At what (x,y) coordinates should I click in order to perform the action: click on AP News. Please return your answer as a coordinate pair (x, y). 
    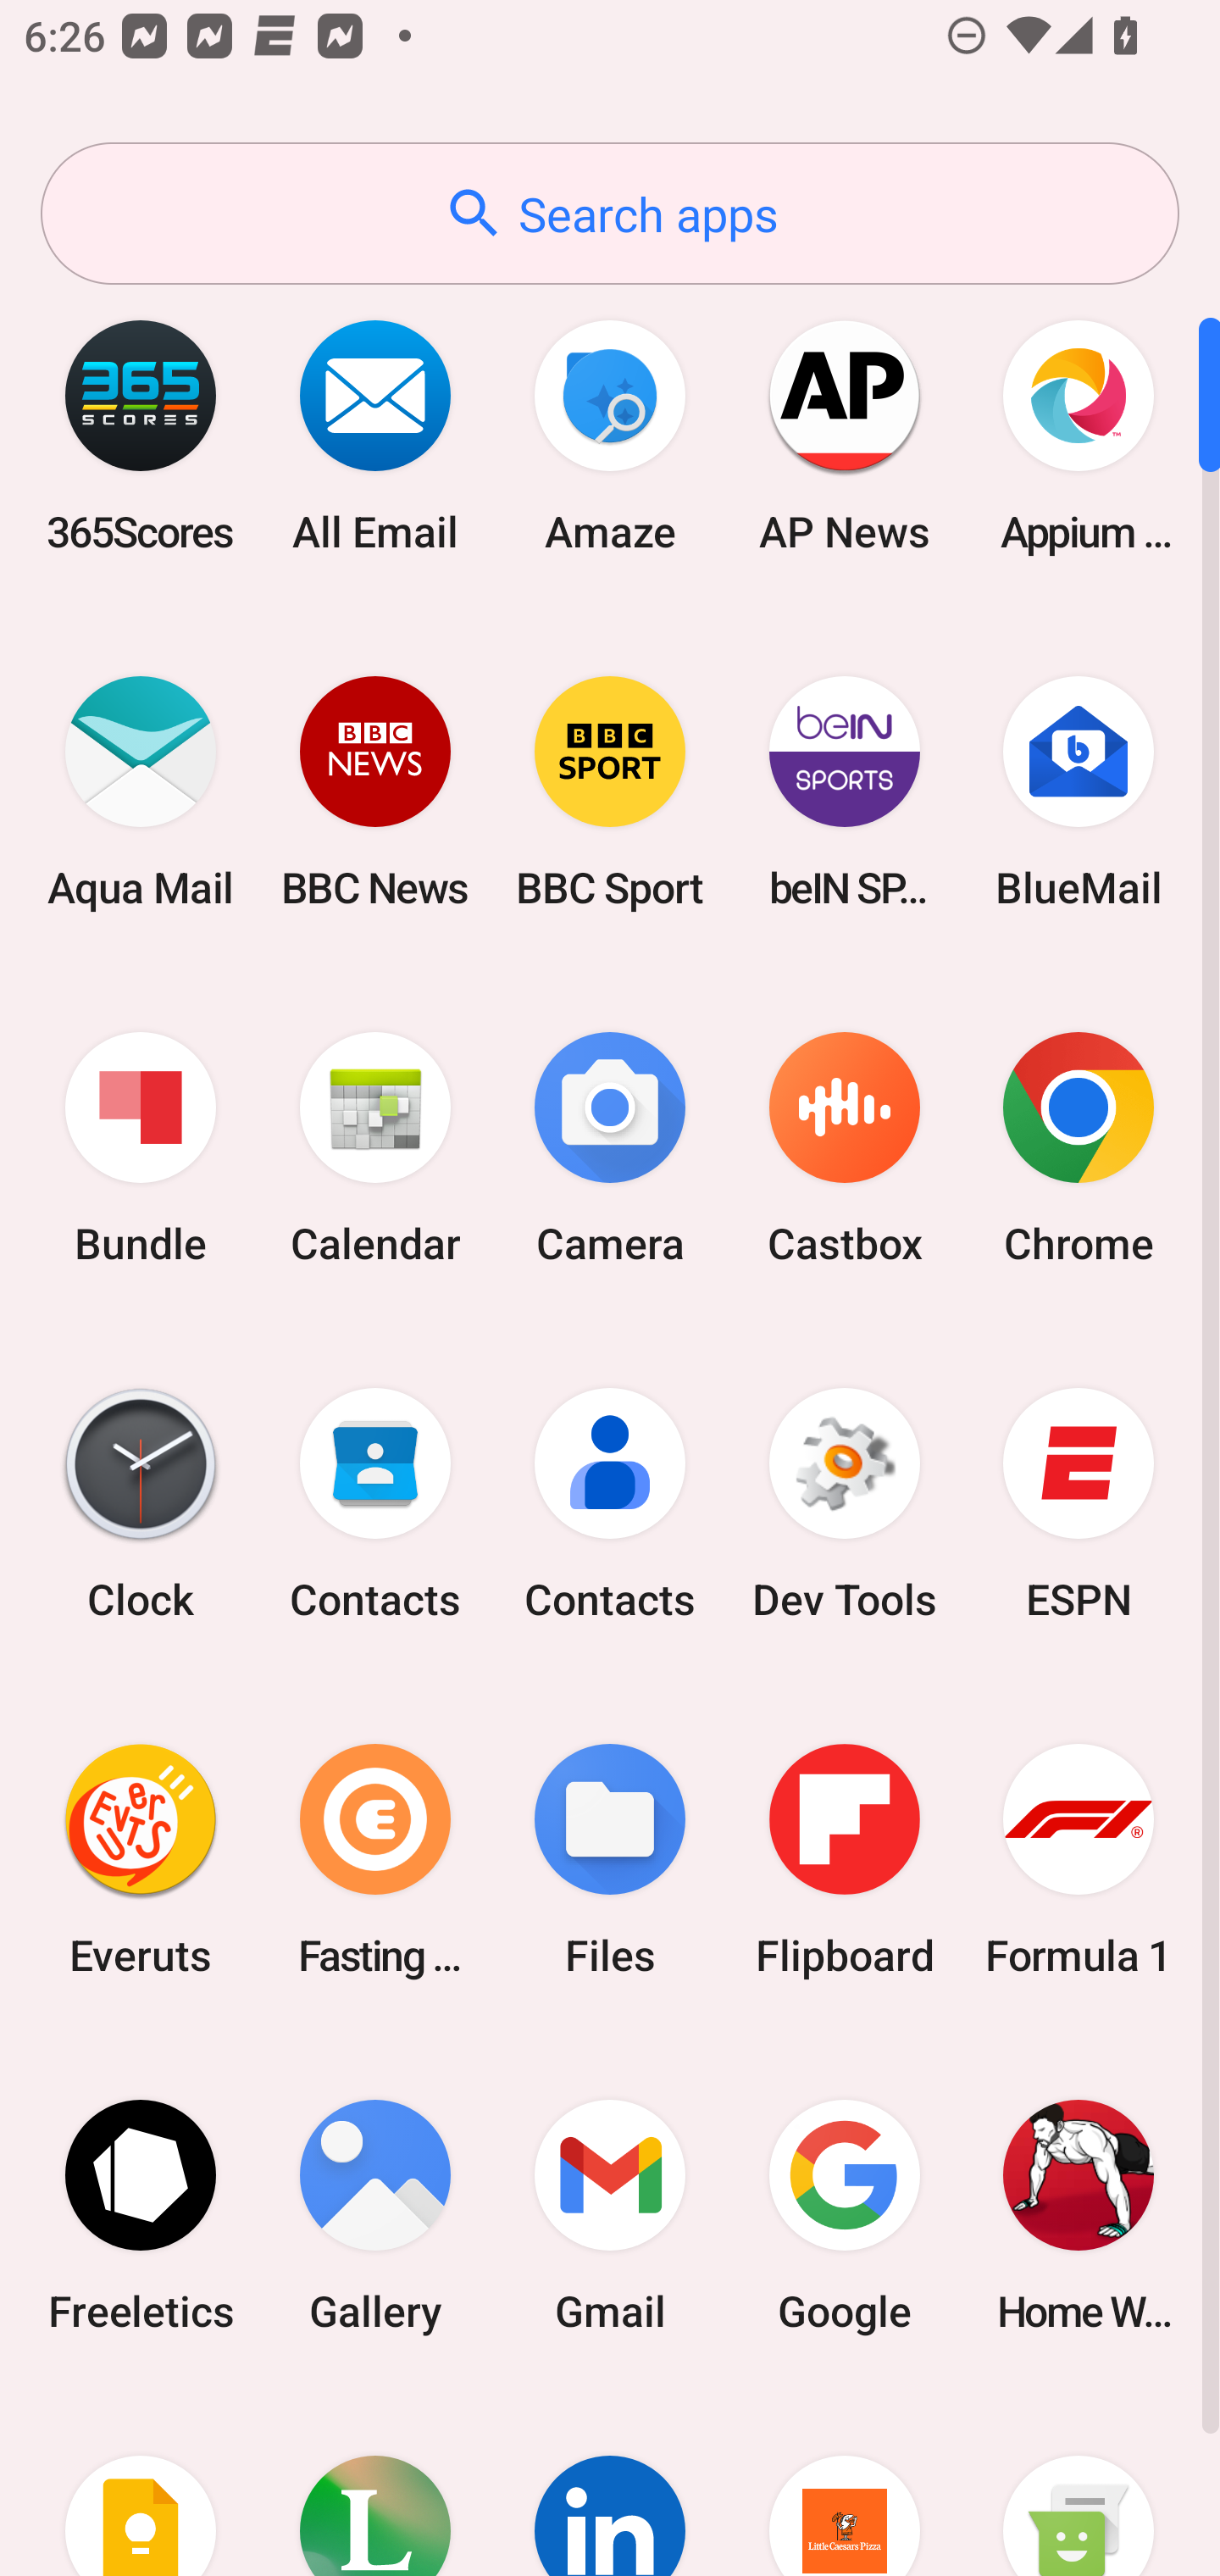
    Looking at the image, I should click on (844, 436).